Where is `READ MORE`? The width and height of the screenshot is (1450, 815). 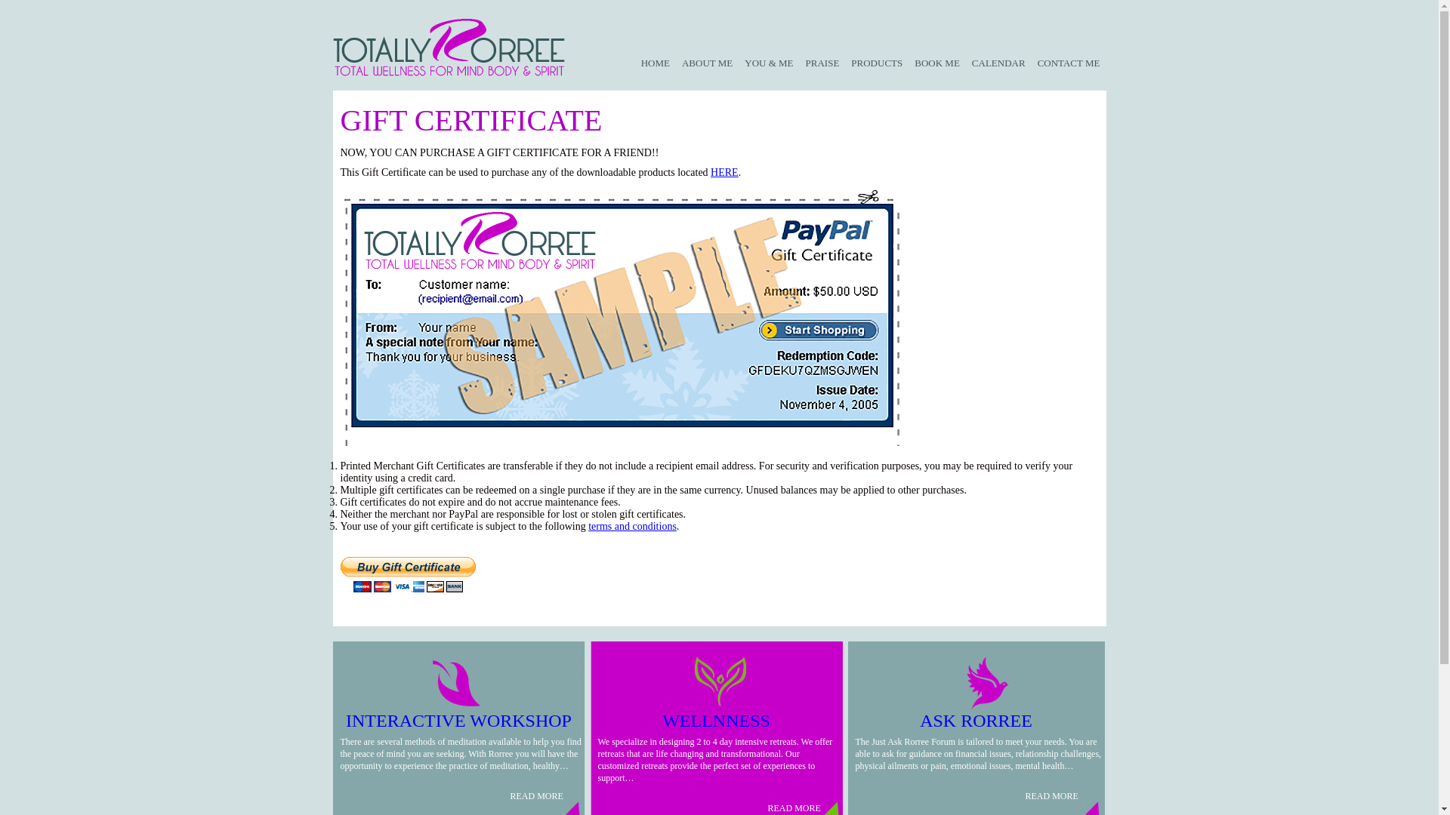 READ MORE is located at coordinates (708, 802).